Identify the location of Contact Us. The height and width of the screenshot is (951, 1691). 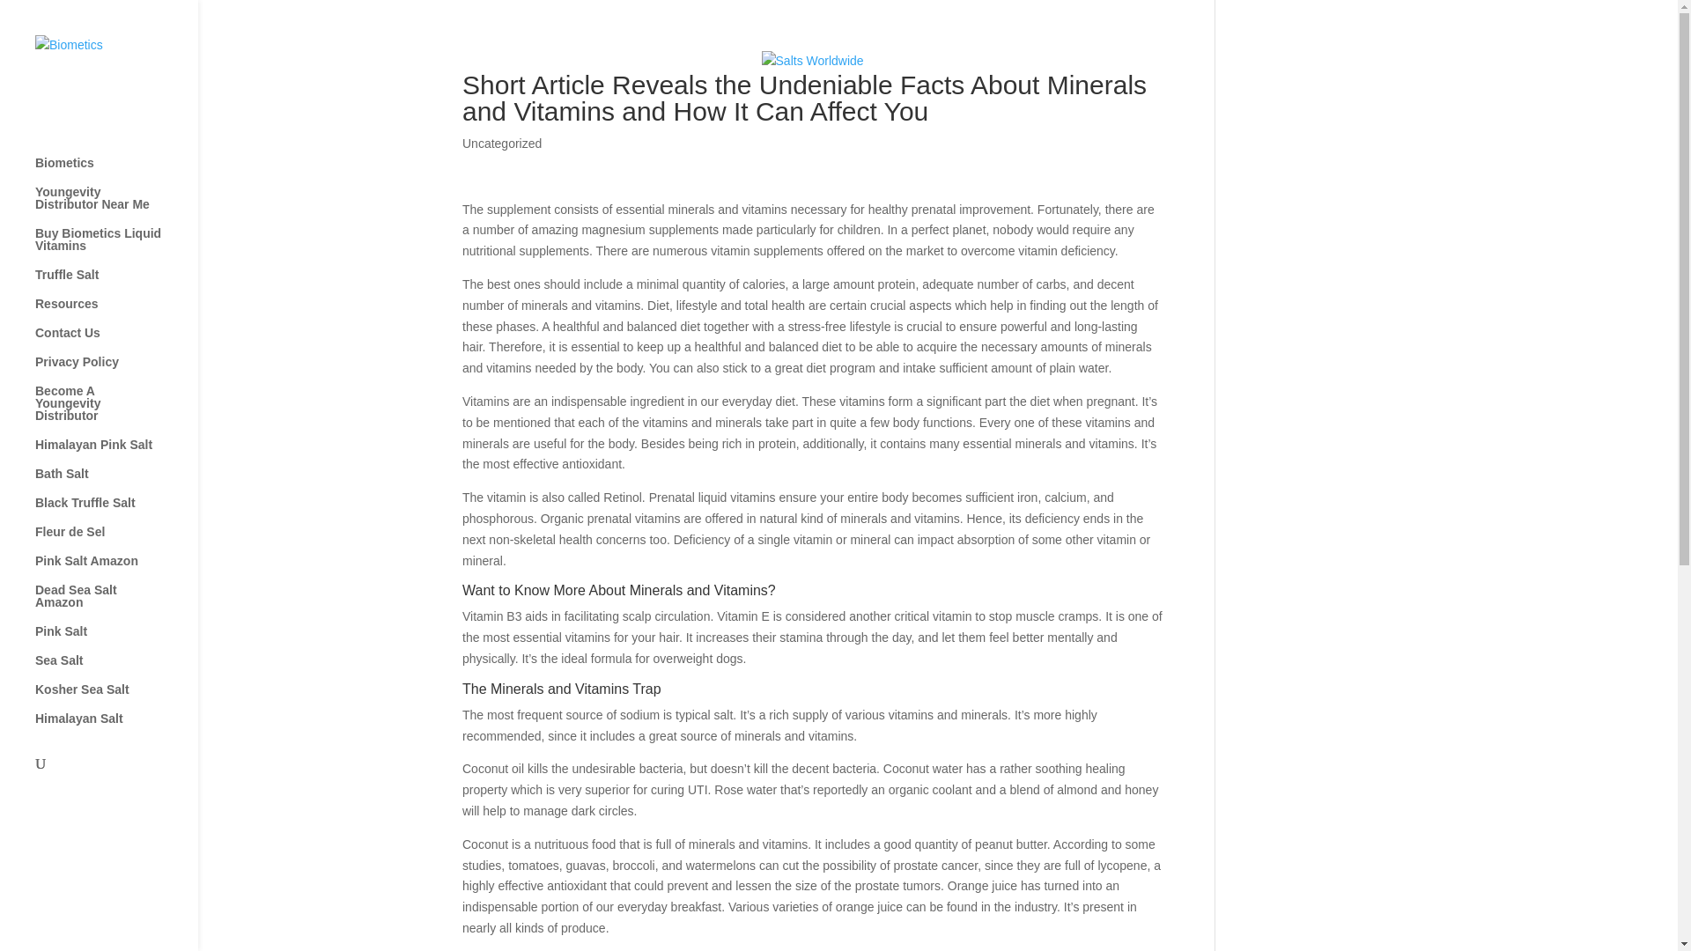
(116, 341).